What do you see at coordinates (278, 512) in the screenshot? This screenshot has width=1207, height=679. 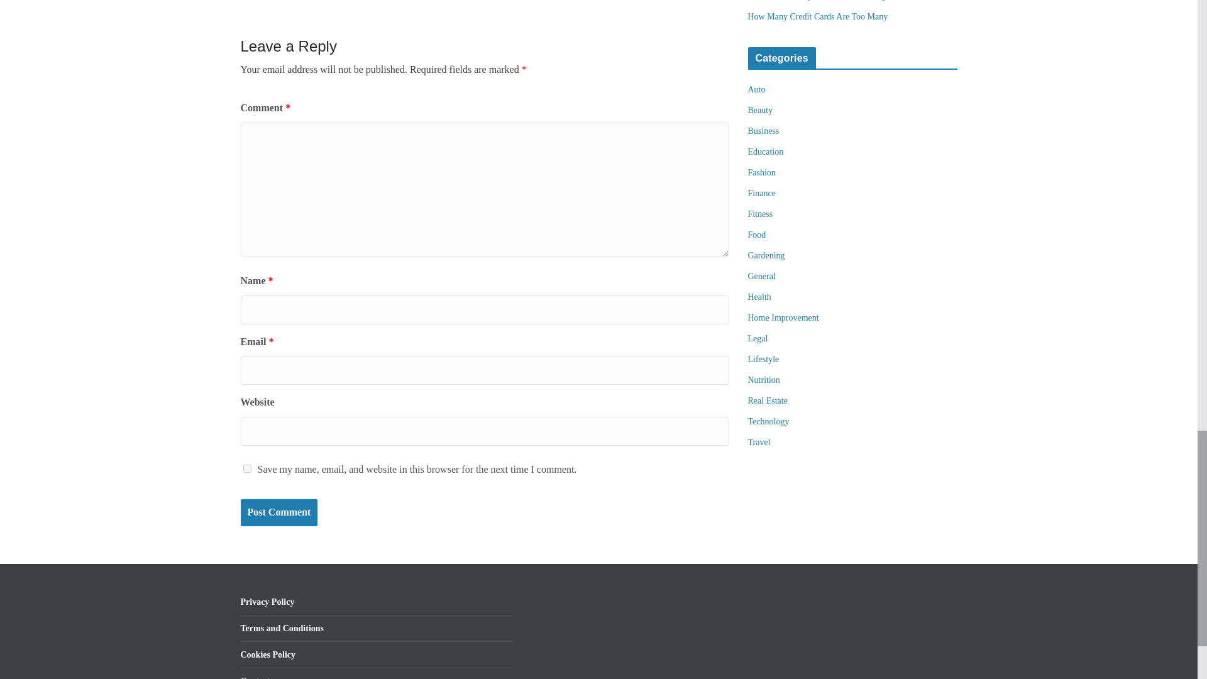 I see `Post Comment` at bounding box center [278, 512].